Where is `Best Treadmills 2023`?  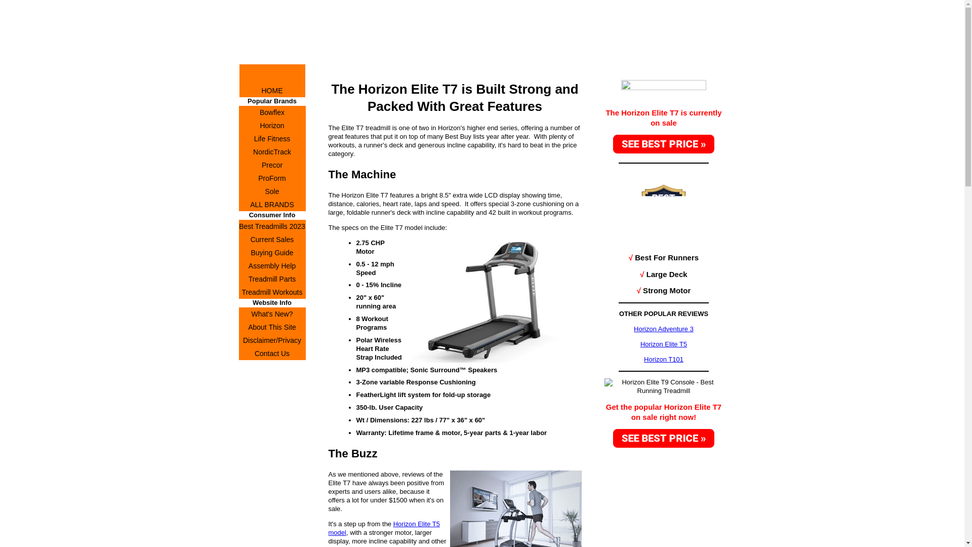
Best Treadmills 2023 is located at coordinates (272, 226).